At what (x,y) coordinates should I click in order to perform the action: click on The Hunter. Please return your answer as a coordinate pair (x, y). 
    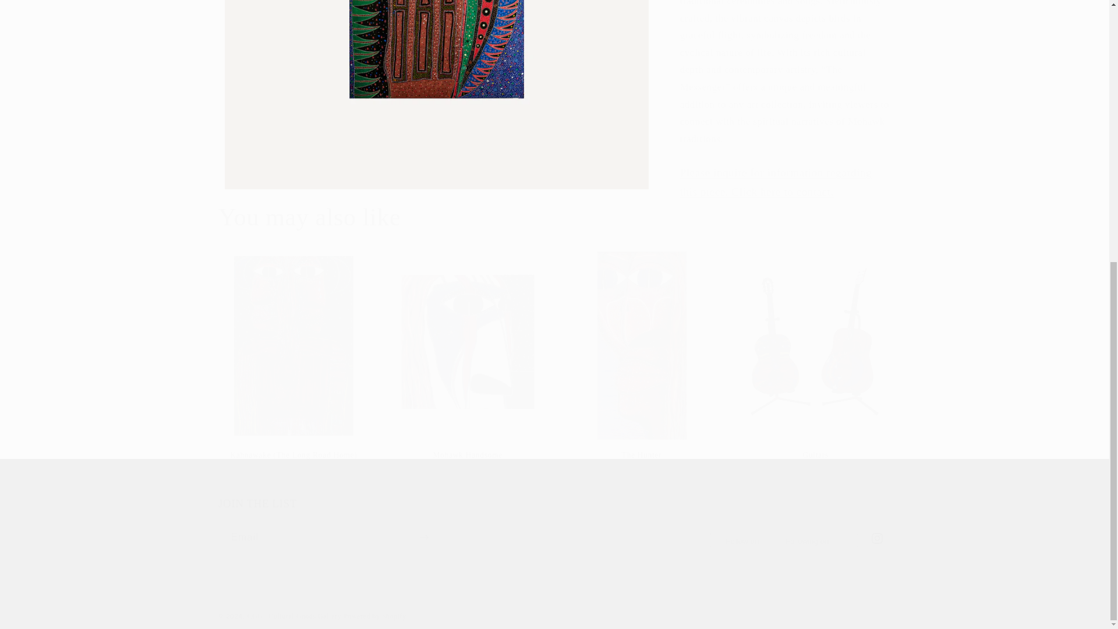
    Looking at the image, I should click on (437, 89).